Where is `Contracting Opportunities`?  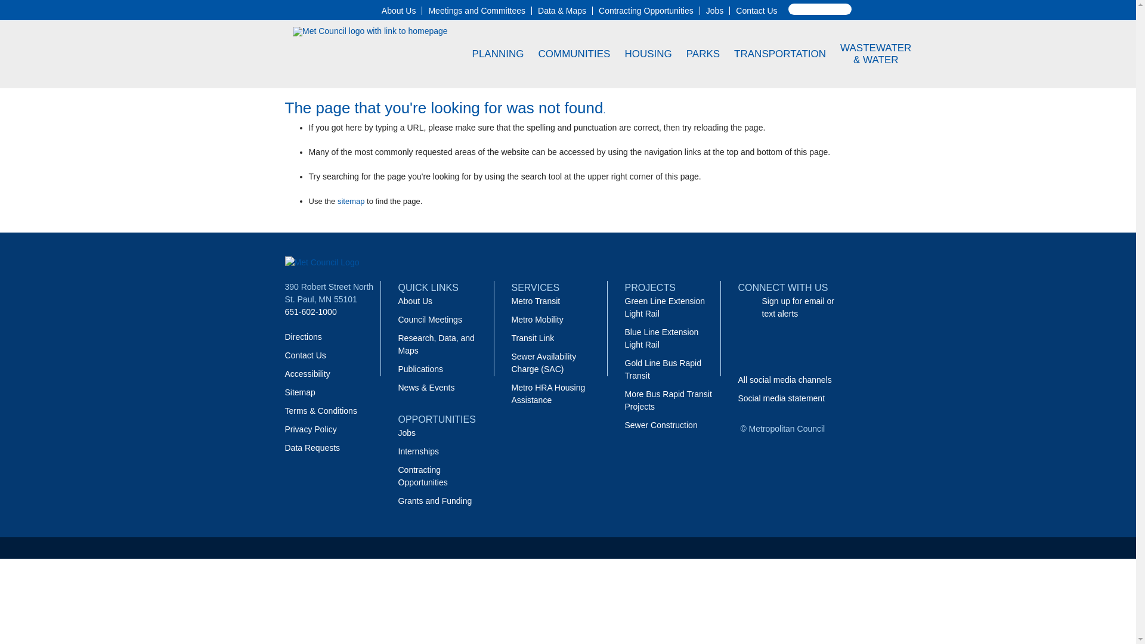
Contracting Opportunities is located at coordinates (646, 10).